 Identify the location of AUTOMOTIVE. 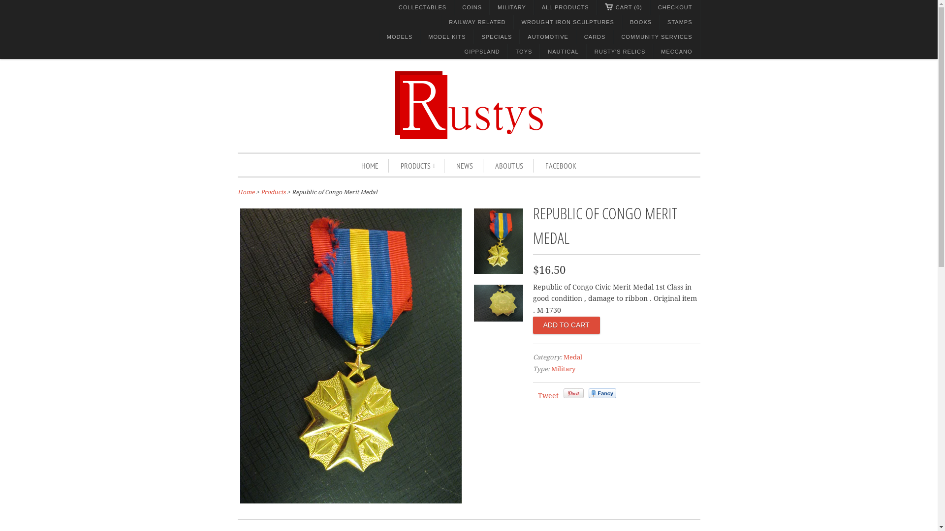
(548, 37).